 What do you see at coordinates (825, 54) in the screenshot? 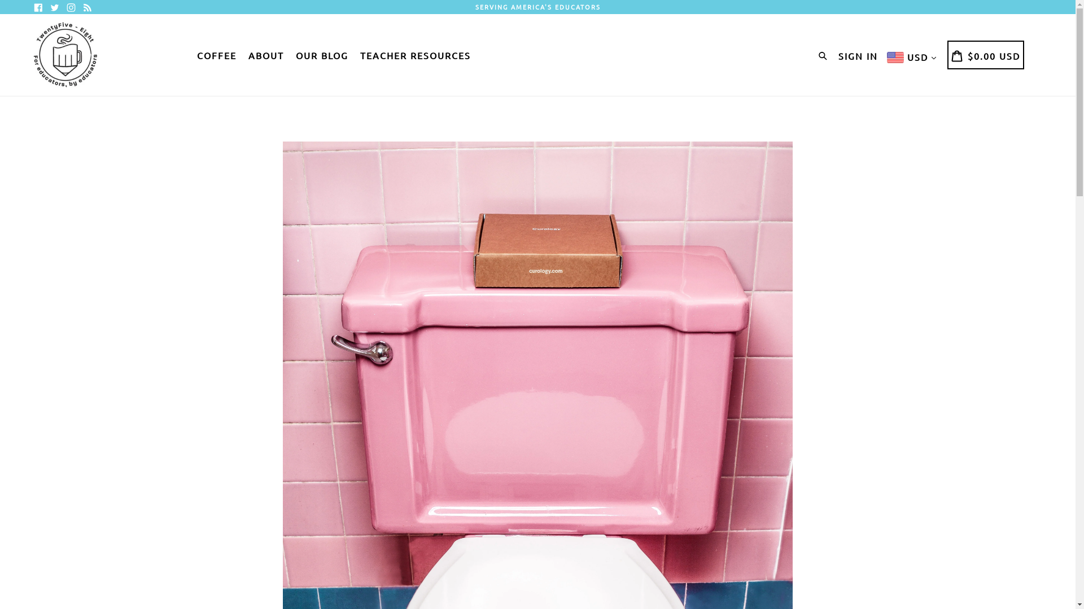
I see `Search` at bounding box center [825, 54].